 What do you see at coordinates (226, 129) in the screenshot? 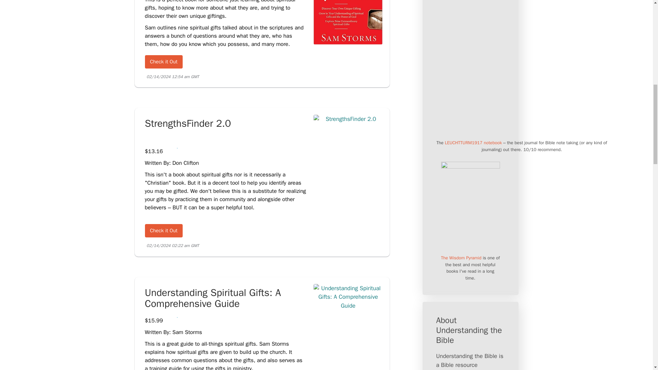
I see `StrengthsFinder 2.0` at bounding box center [226, 129].